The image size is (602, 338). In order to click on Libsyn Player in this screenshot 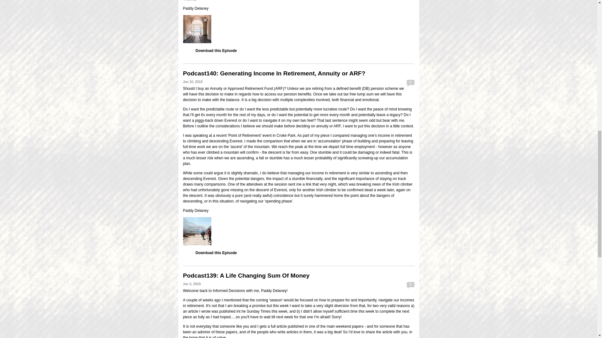, I will do `click(298, 231)`.